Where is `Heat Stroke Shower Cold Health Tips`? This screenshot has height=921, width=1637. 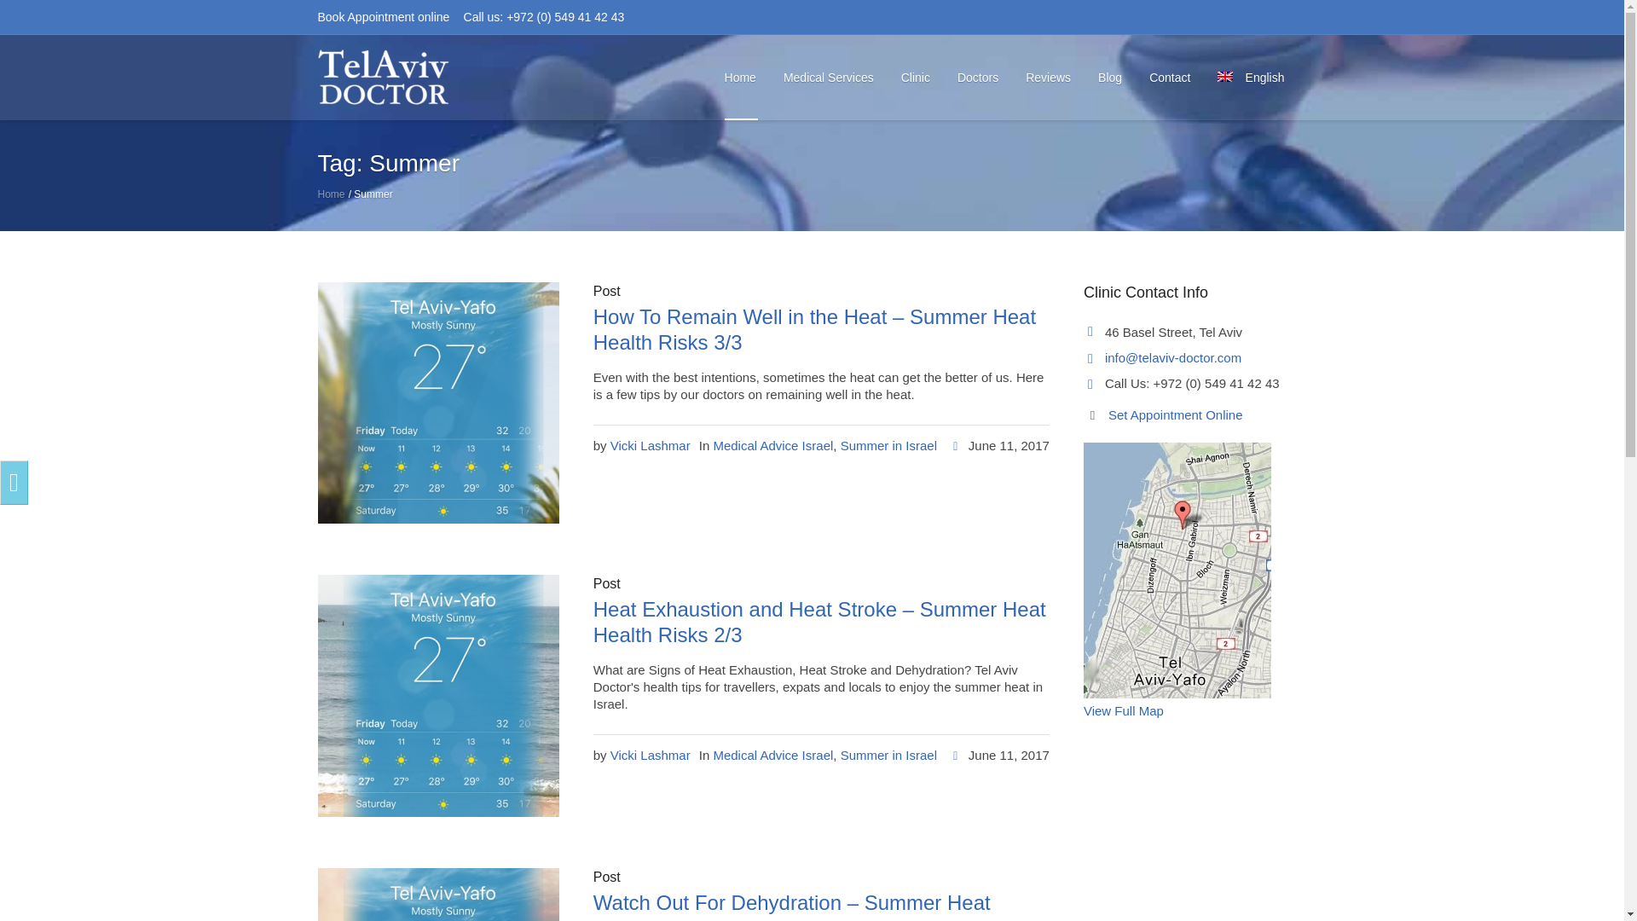
Heat Stroke Shower Cold Health Tips is located at coordinates (437, 403).